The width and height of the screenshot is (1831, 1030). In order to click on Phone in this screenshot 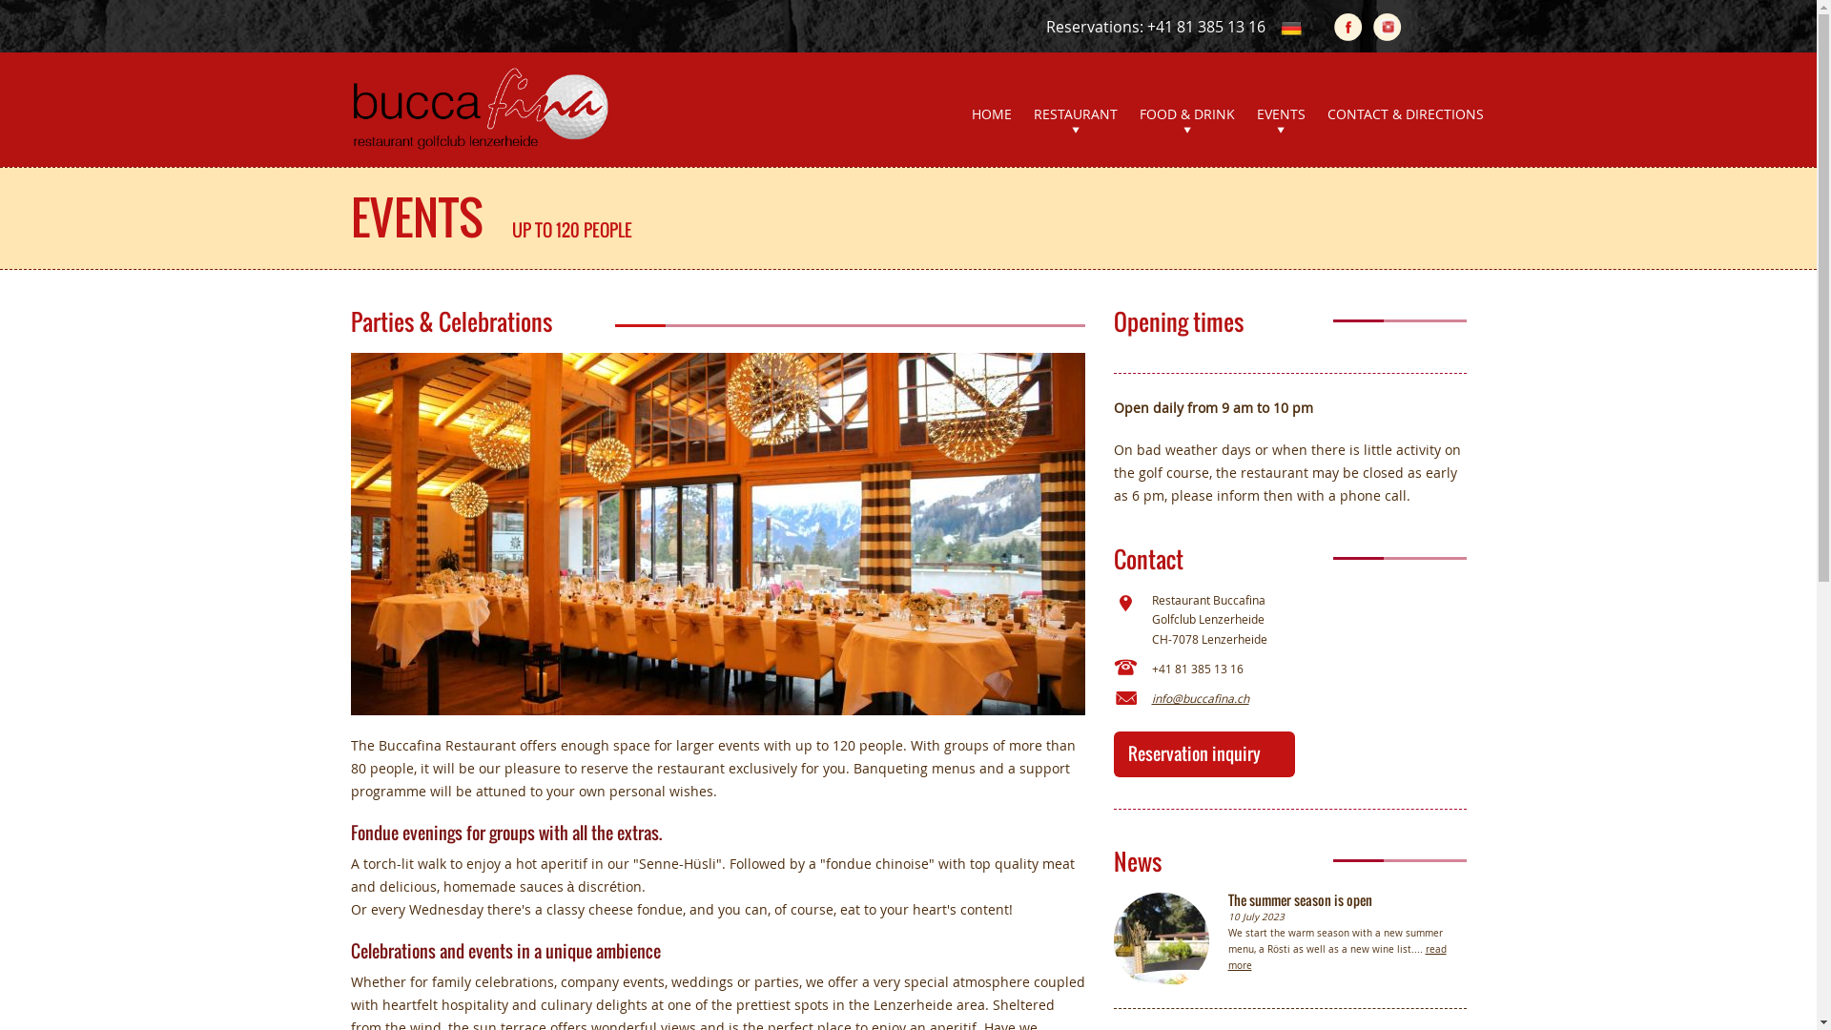, I will do `click(1125, 669)`.